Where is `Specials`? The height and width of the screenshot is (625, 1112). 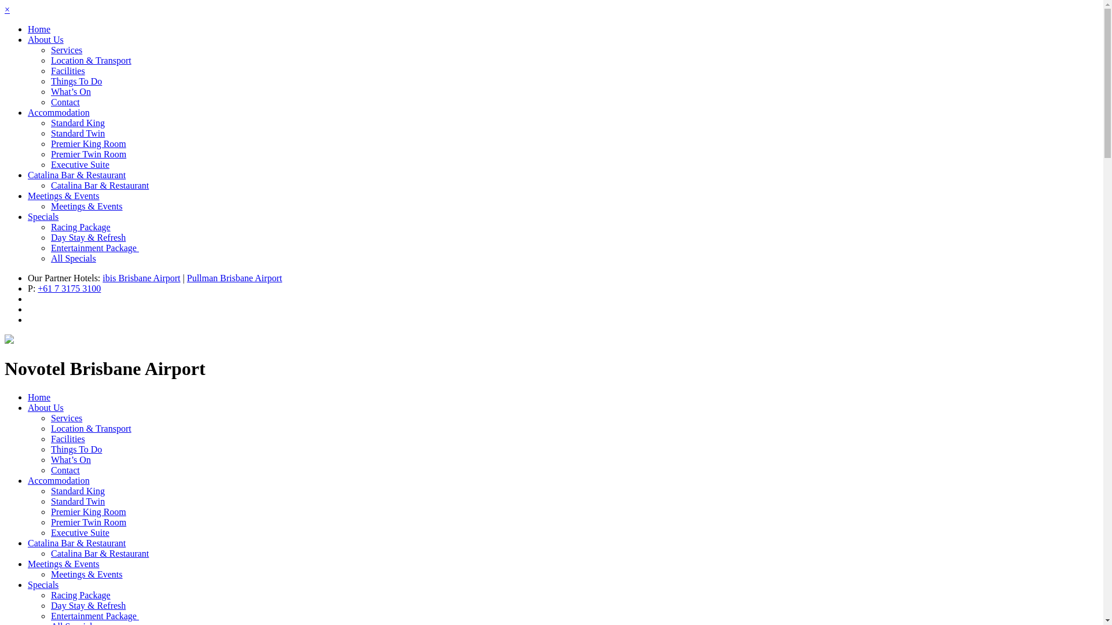 Specials is located at coordinates (43, 584).